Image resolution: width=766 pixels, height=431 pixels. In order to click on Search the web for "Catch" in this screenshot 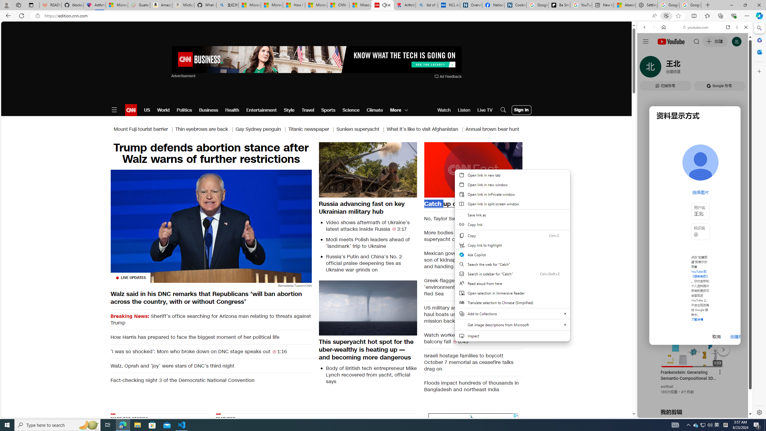, I will do `click(512, 264)`.